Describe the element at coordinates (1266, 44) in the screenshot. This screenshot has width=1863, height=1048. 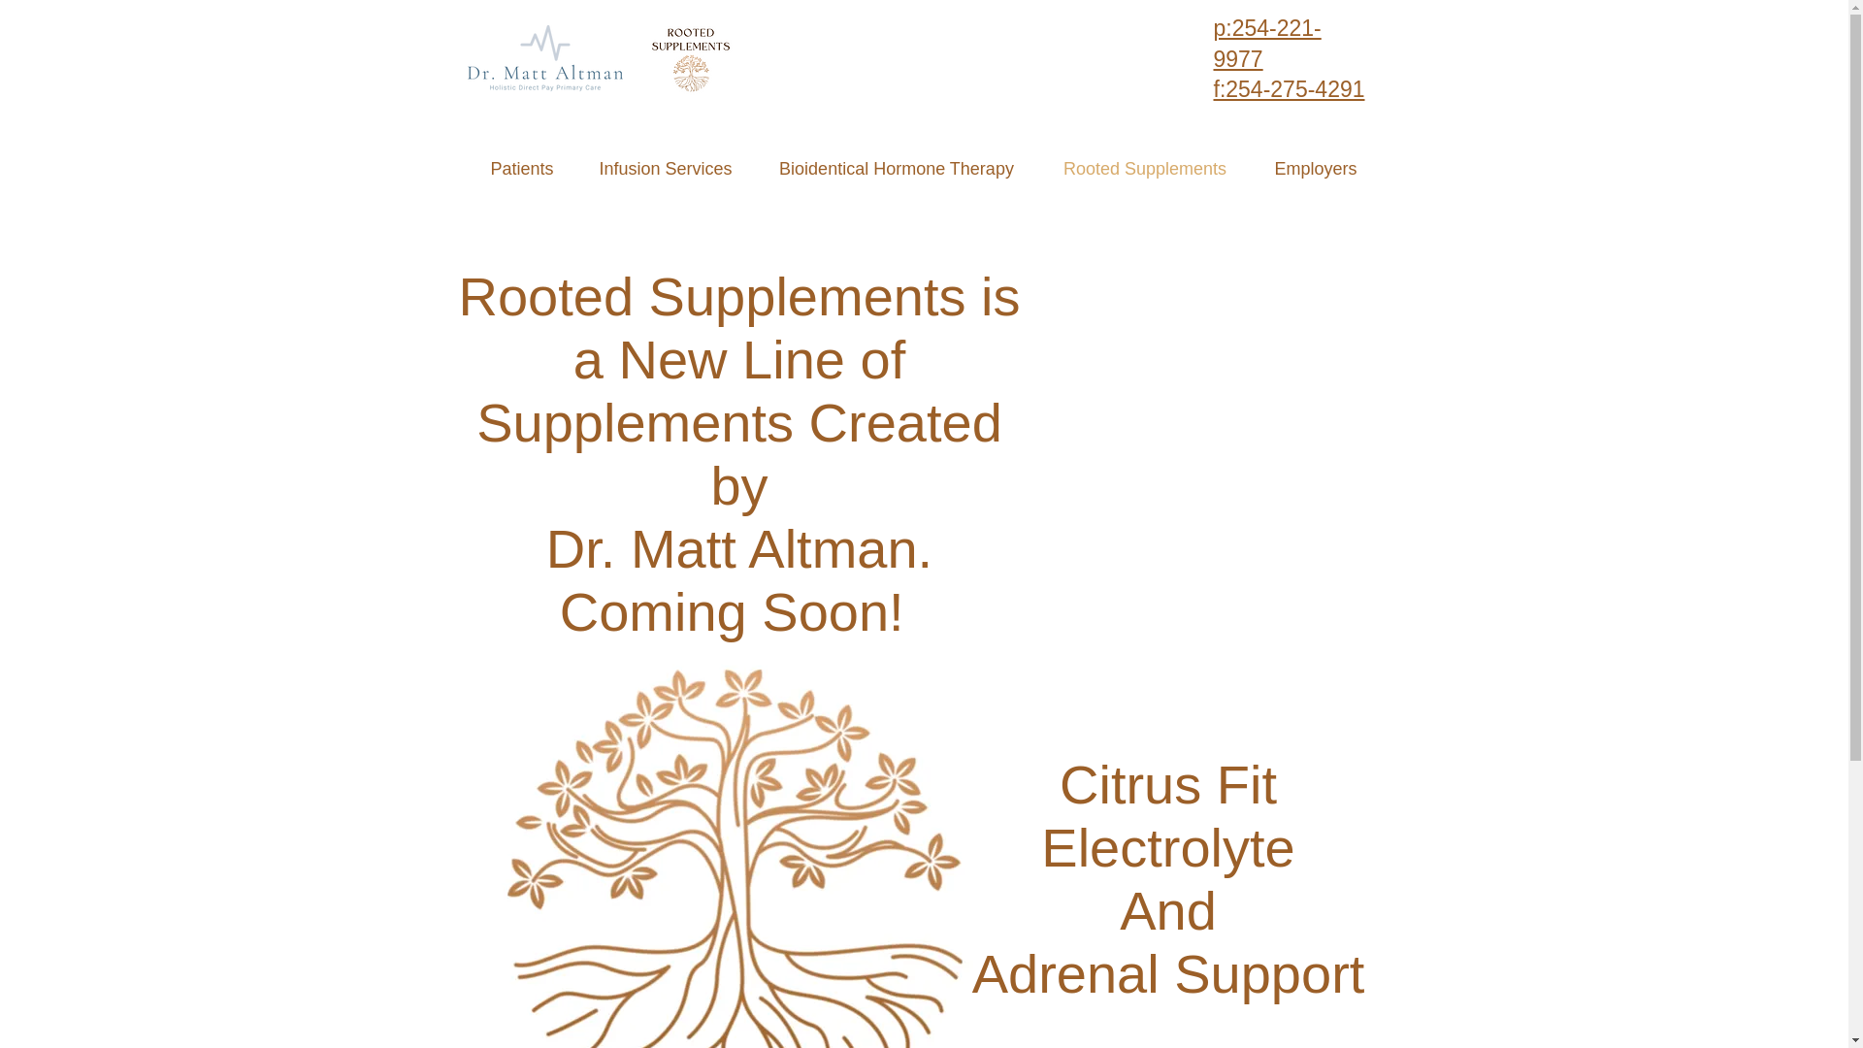
I see `p:254-221-9977` at that location.